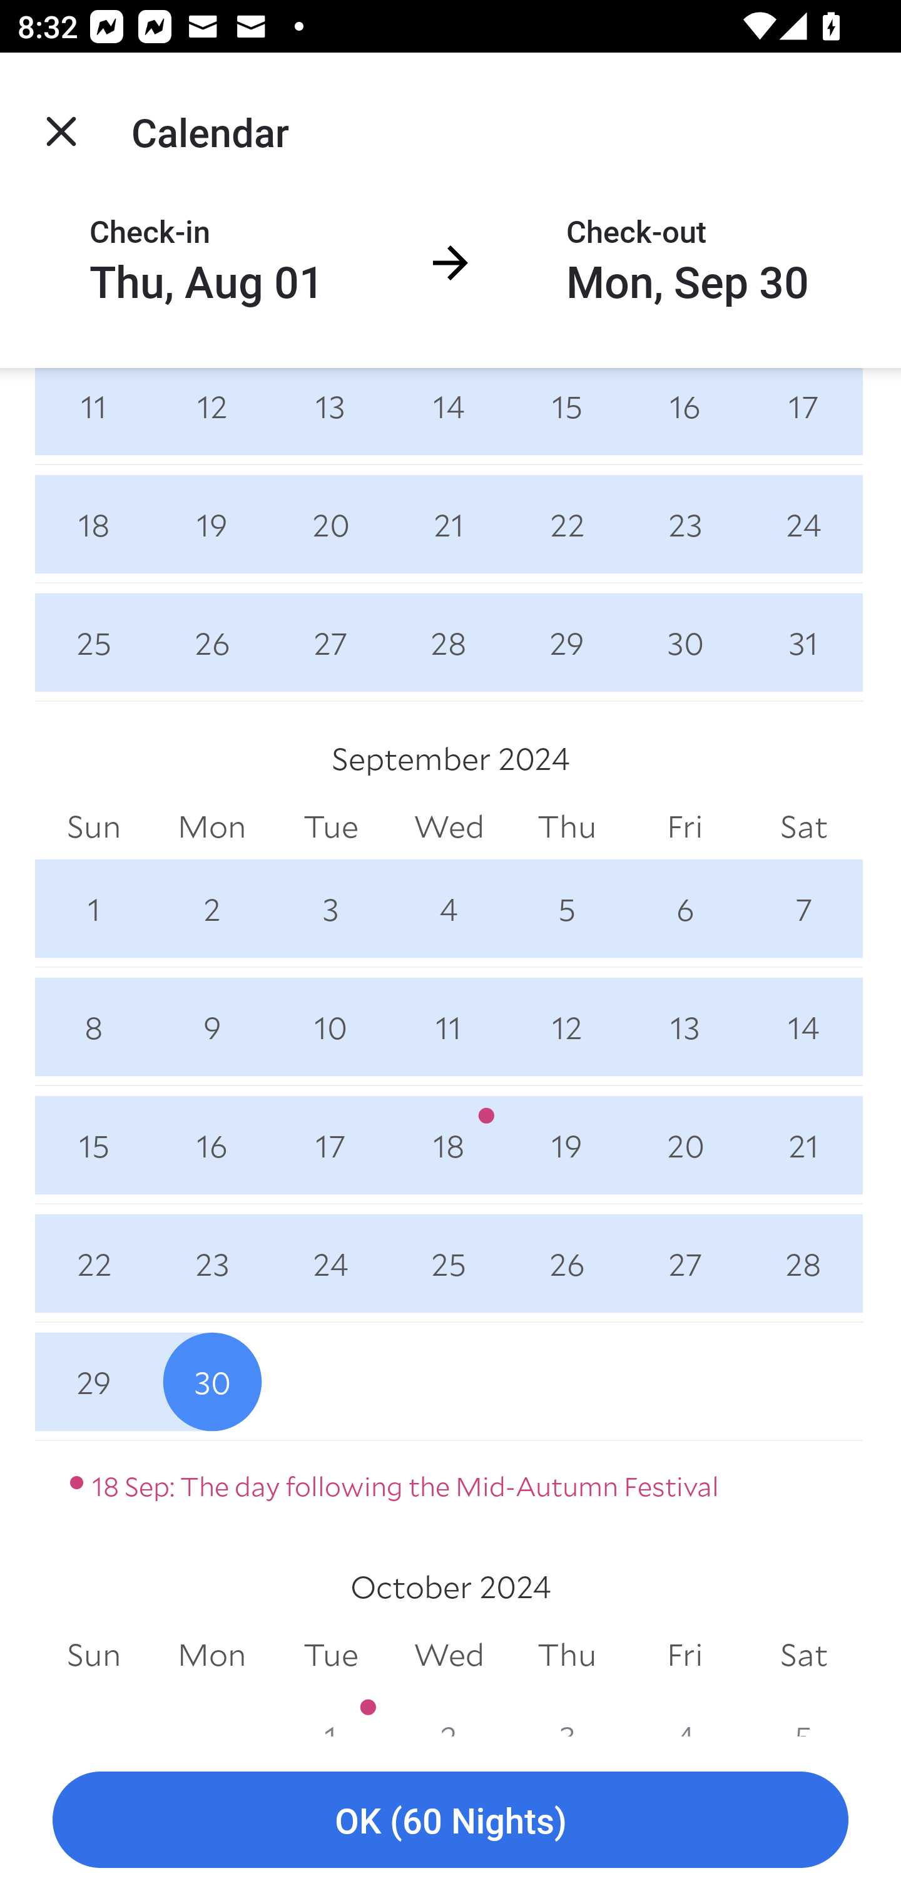 This screenshot has width=901, height=1903. Describe the element at coordinates (803, 643) in the screenshot. I see `31 31 August 2024` at that location.